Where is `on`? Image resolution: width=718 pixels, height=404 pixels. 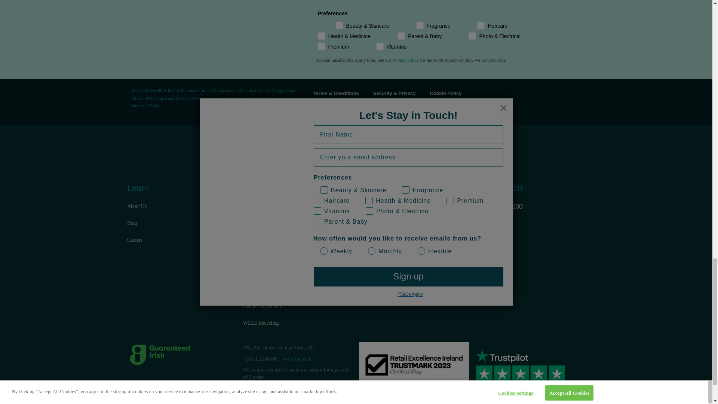
on is located at coordinates (401, 28).